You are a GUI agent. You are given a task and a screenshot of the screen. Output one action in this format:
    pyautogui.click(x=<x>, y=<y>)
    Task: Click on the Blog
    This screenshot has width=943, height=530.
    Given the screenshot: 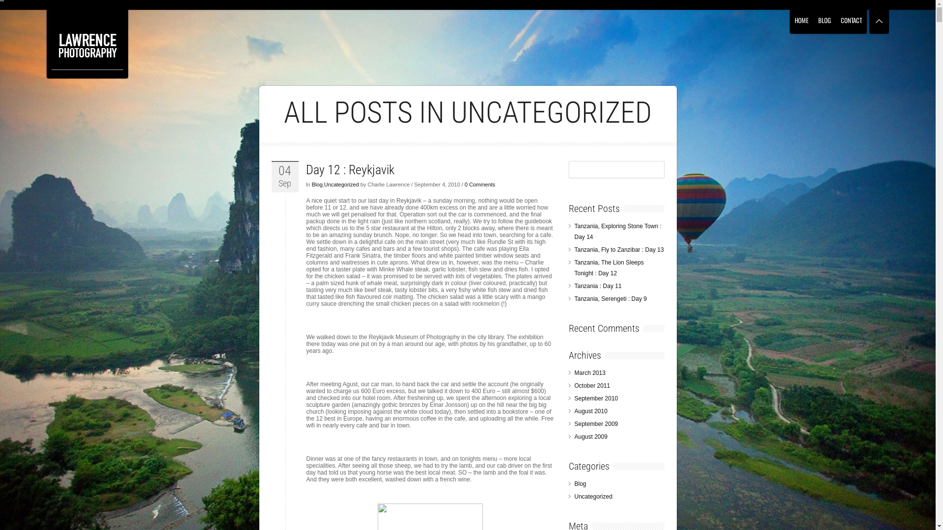 What is the action you would take?
    pyautogui.click(x=317, y=185)
    